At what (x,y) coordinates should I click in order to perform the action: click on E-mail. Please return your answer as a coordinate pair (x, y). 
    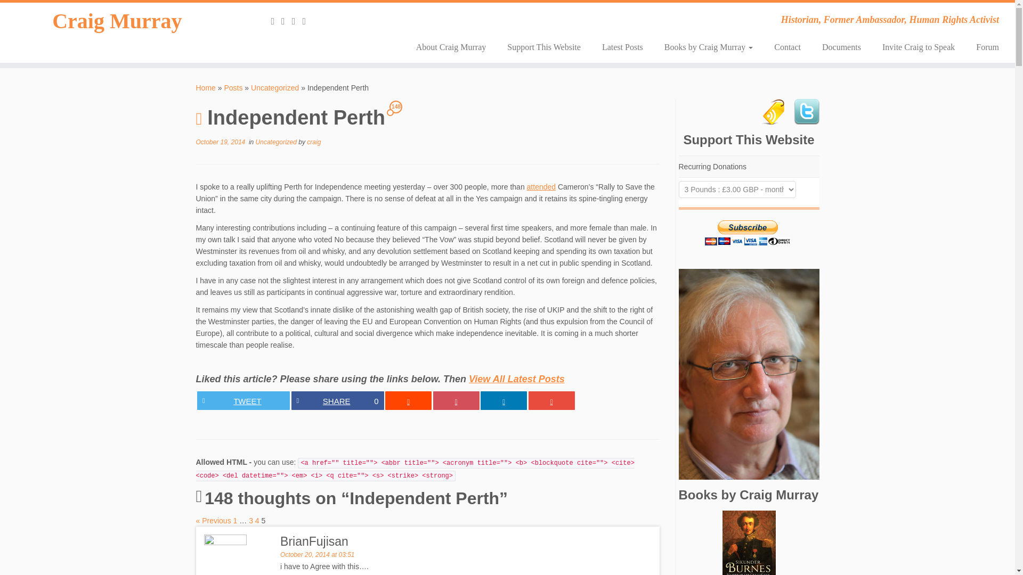
    Looking at the image, I should click on (221, 142).